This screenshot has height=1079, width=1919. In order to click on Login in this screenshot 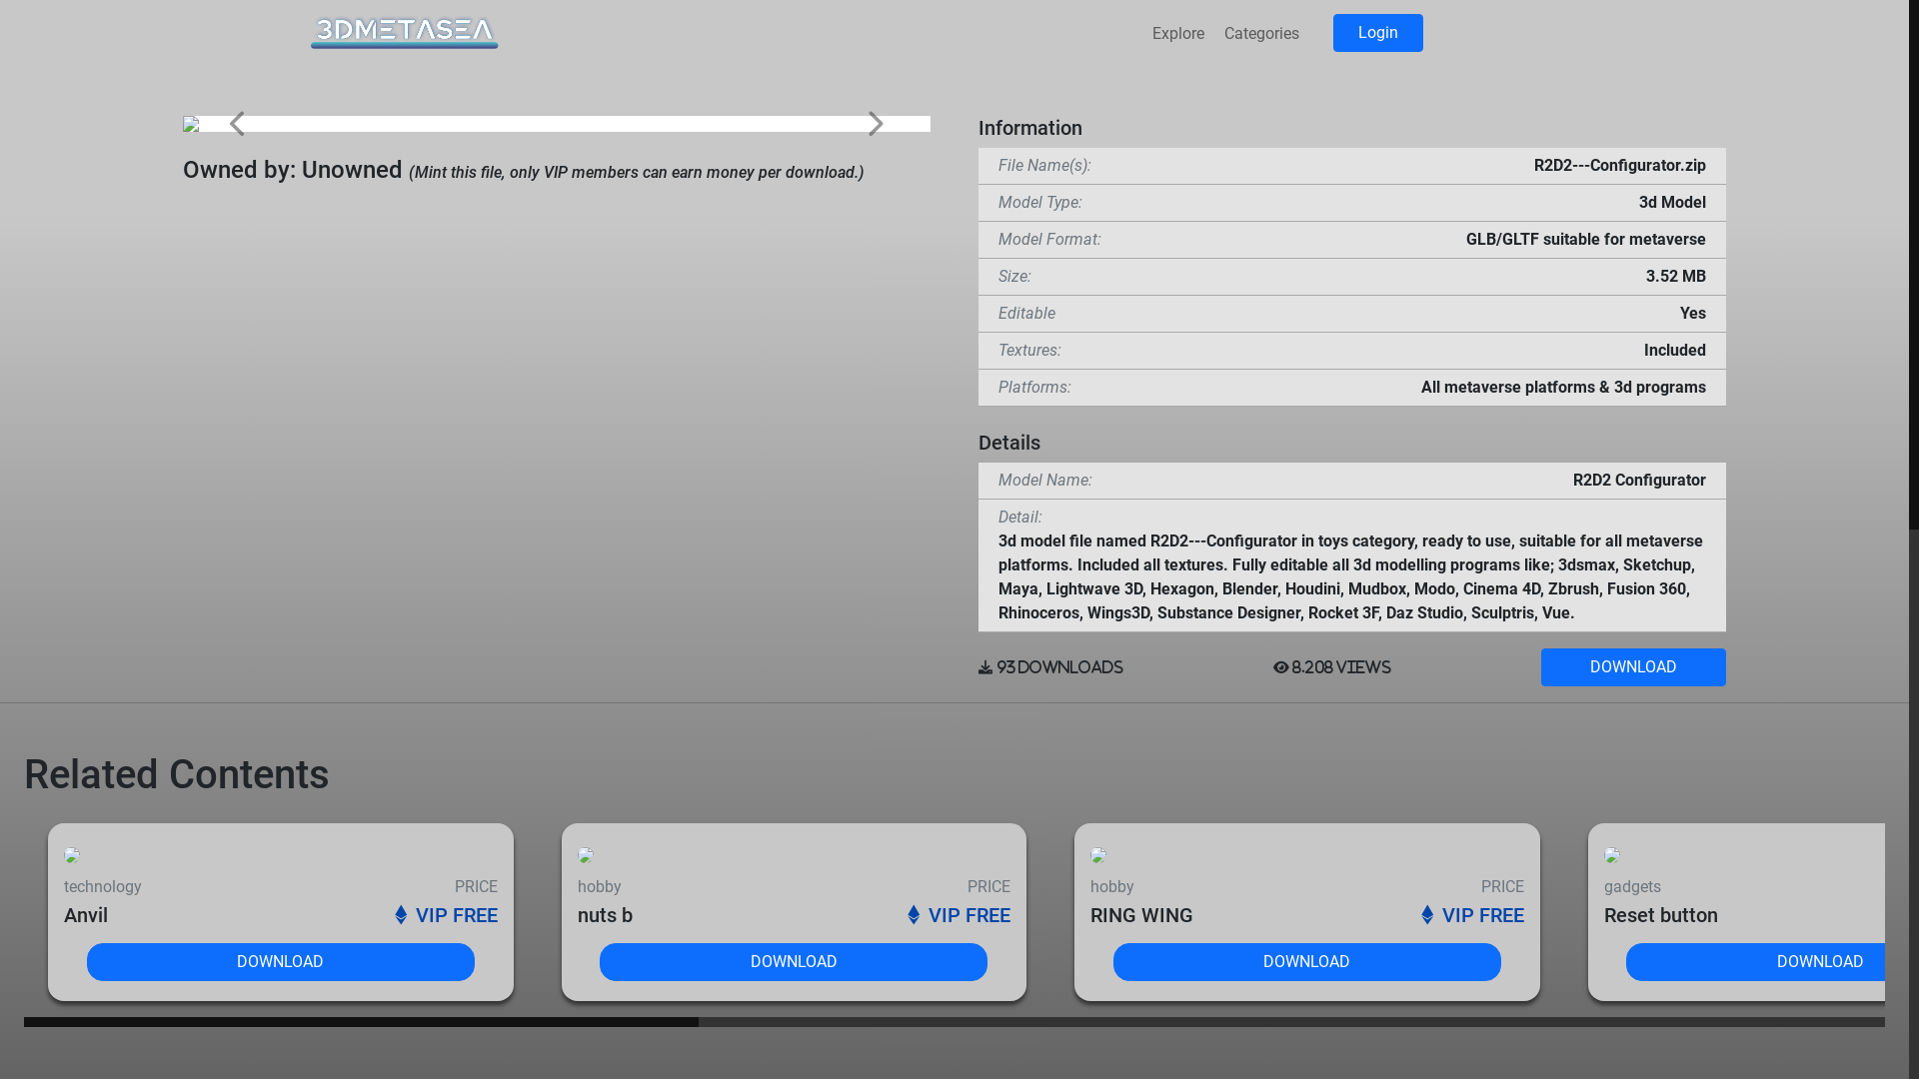, I will do `click(1378, 33)`.